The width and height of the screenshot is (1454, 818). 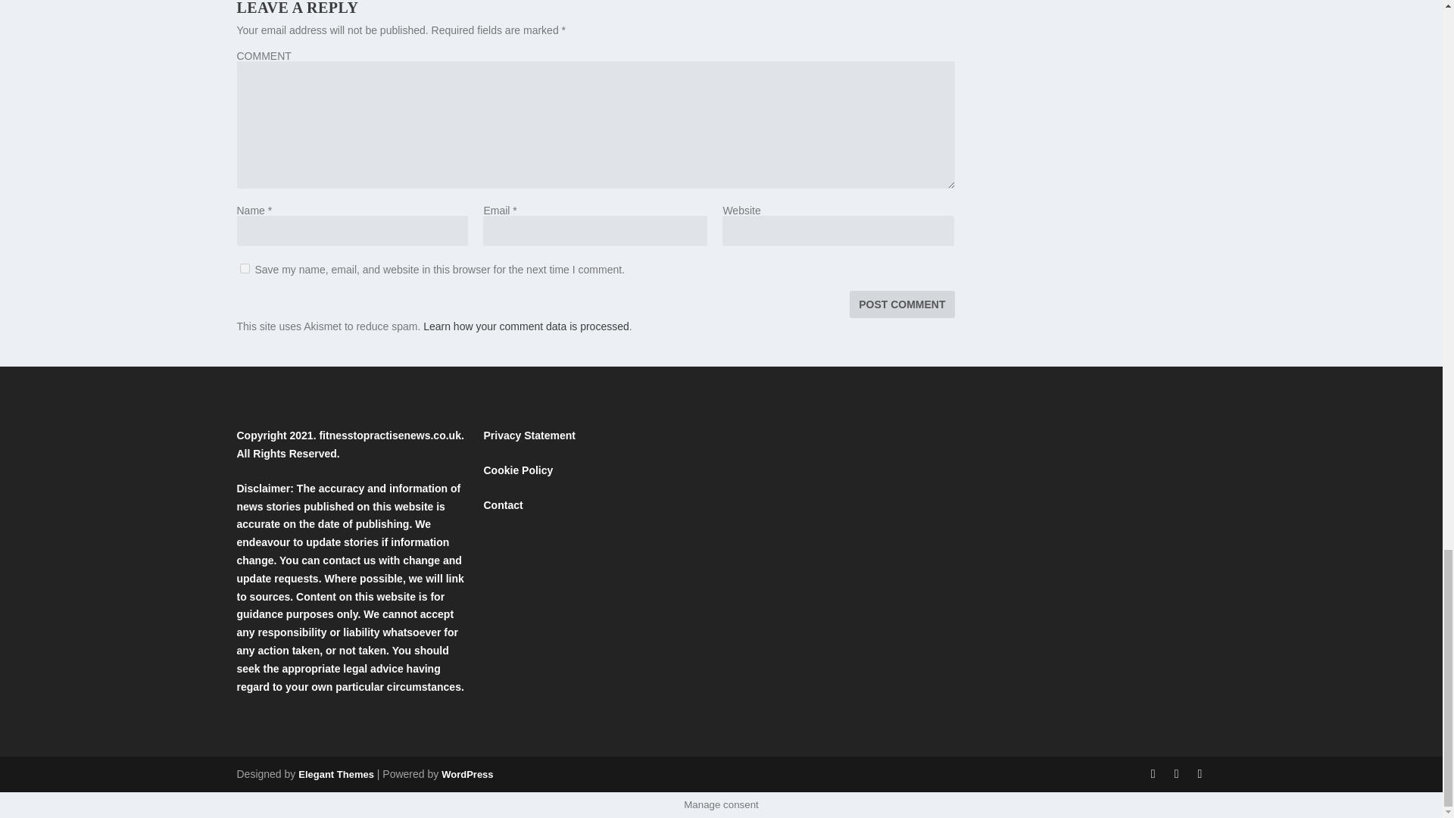 I want to click on Learn how your comment data is processed, so click(x=526, y=326).